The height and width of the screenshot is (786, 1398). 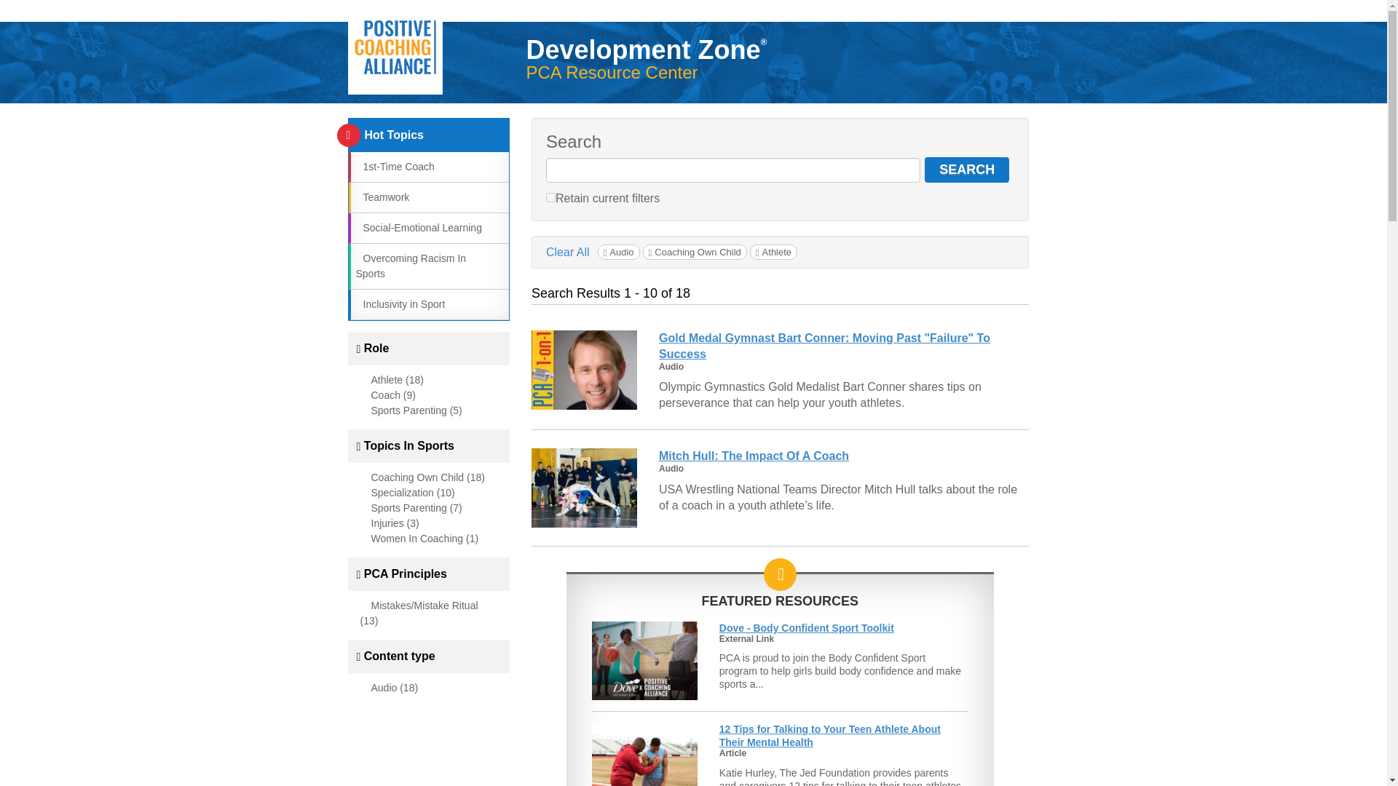 What do you see at coordinates (807, 627) in the screenshot?
I see `Dove - Body Confident Sport Toolkit` at bounding box center [807, 627].